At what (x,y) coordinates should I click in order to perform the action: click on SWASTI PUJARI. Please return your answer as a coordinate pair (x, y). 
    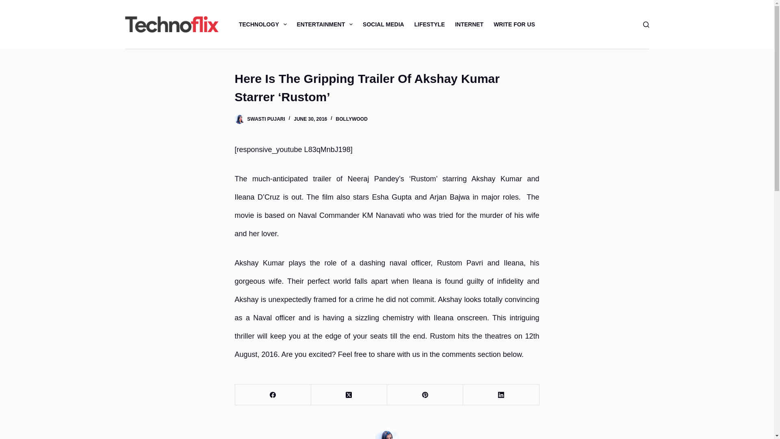
    Looking at the image, I should click on (266, 119).